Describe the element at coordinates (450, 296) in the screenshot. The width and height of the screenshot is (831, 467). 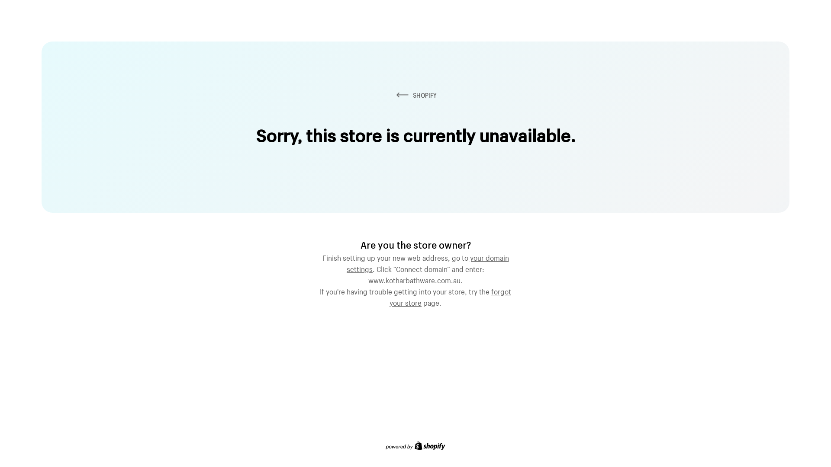
I see `forgot your store` at that location.